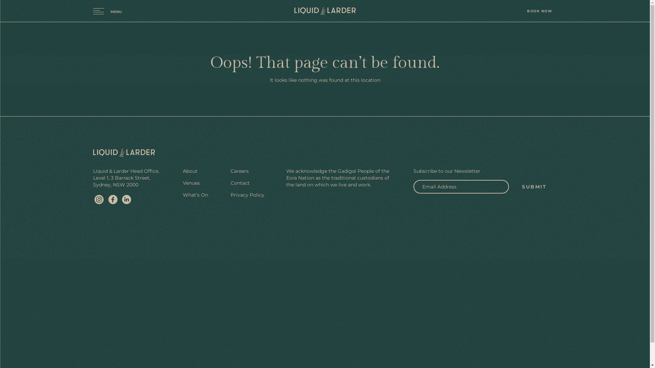 This screenshot has width=655, height=368. What do you see at coordinates (191, 183) in the screenshot?
I see `Venues` at bounding box center [191, 183].